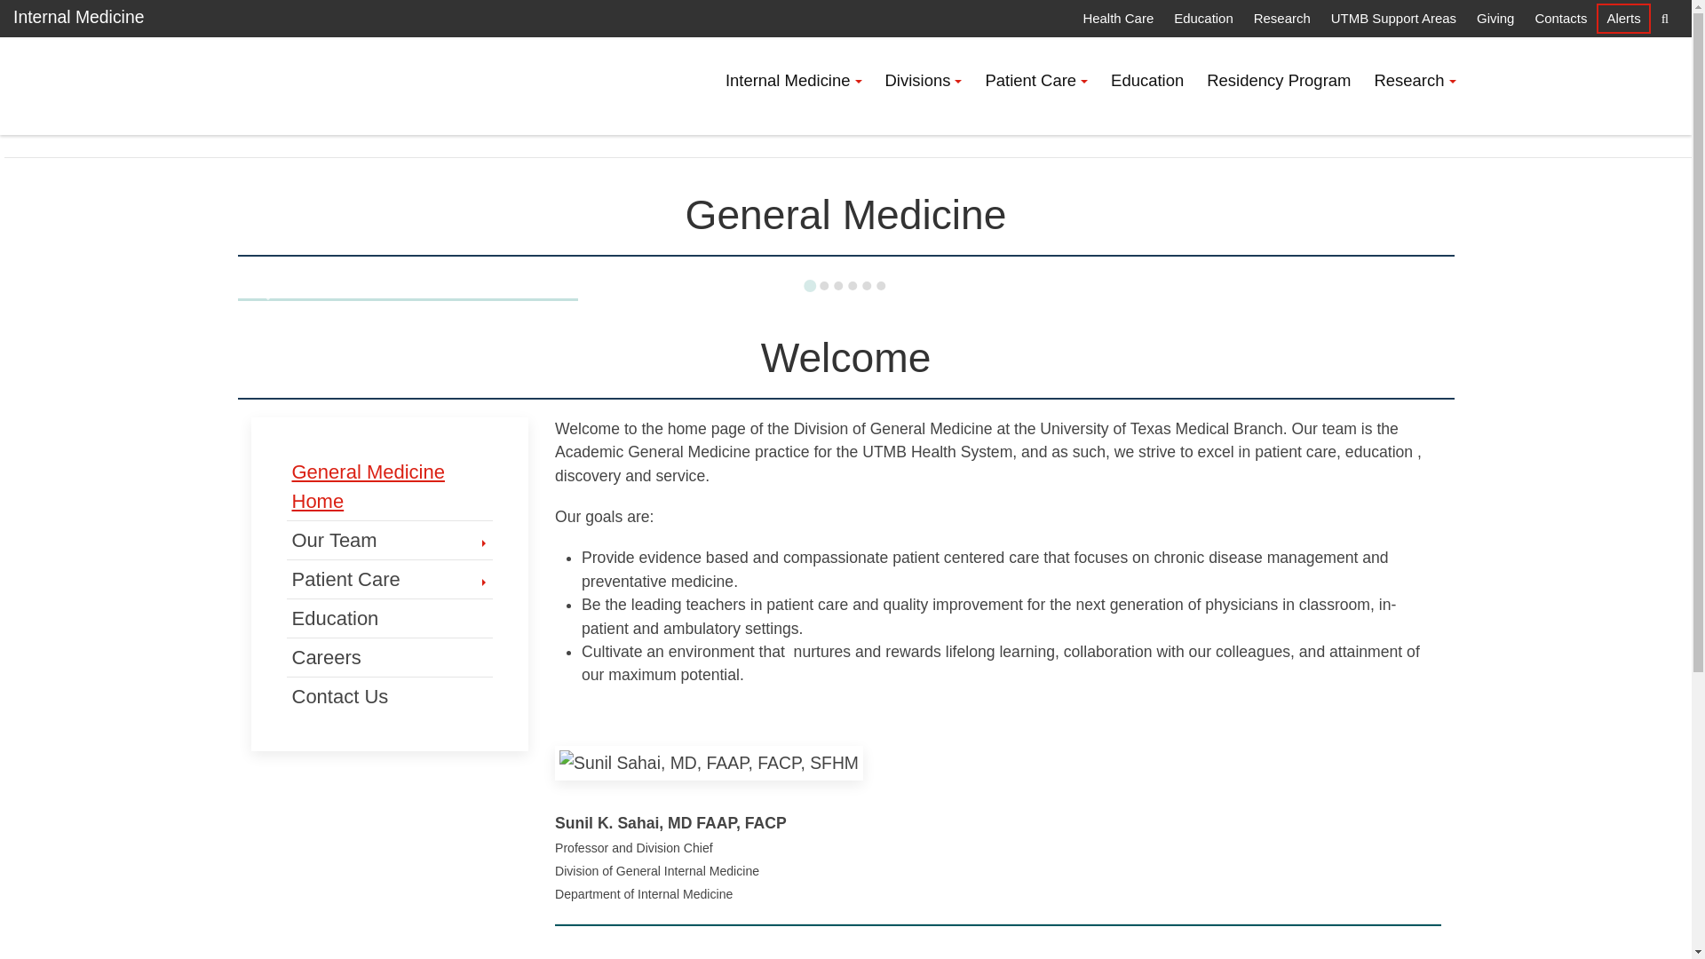 This screenshot has height=959, width=1705. What do you see at coordinates (311, 85) in the screenshot?
I see `The University of Texas Medical Branch` at bounding box center [311, 85].